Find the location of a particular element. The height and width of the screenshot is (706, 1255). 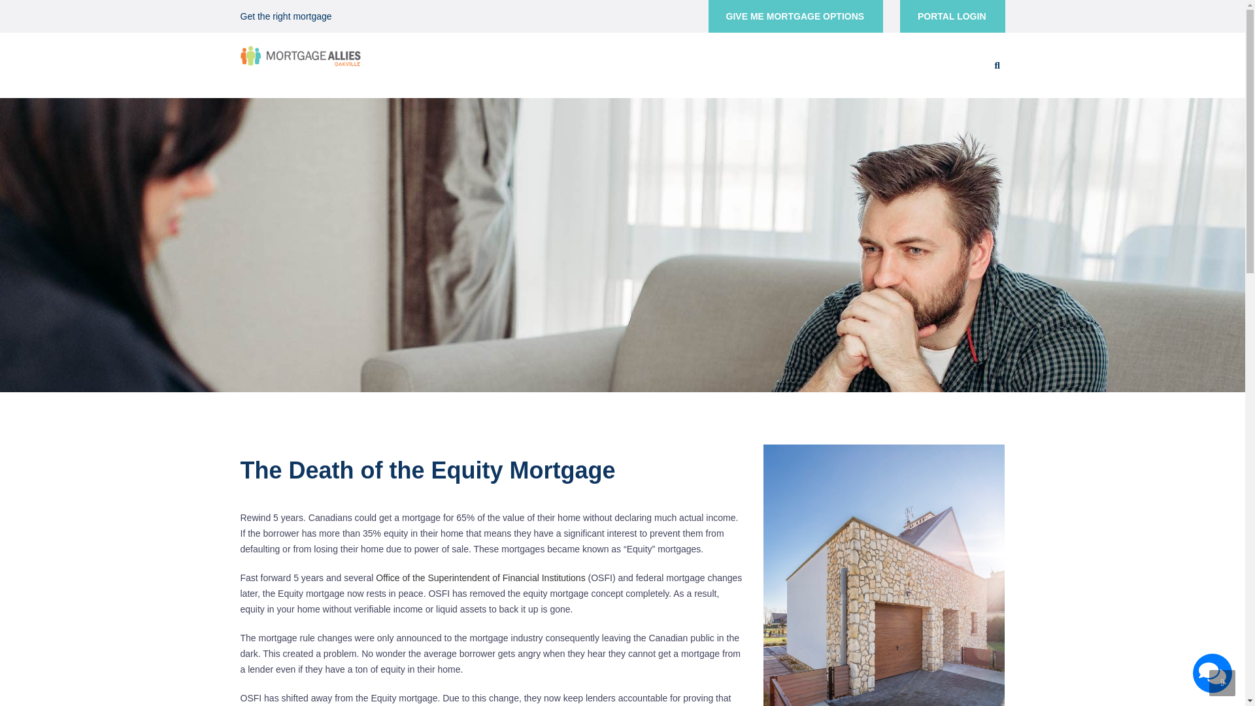

Office of the Superintendent of Financial Institutions is located at coordinates (480, 578).